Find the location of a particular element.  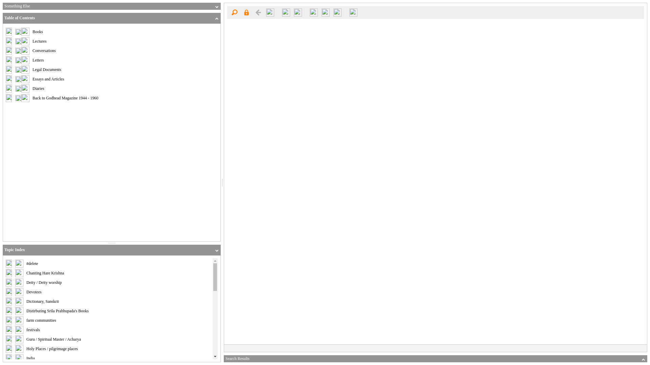

Next Document is located at coordinates (270, 12).